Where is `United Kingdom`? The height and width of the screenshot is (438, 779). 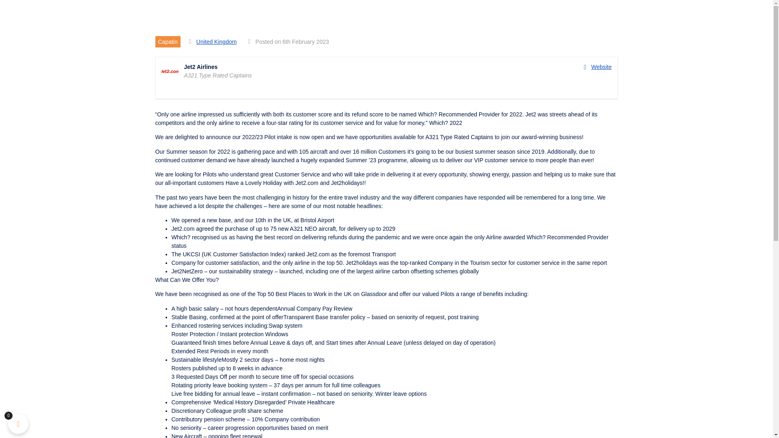
United Kingdom is located at coordinates (216, 42).